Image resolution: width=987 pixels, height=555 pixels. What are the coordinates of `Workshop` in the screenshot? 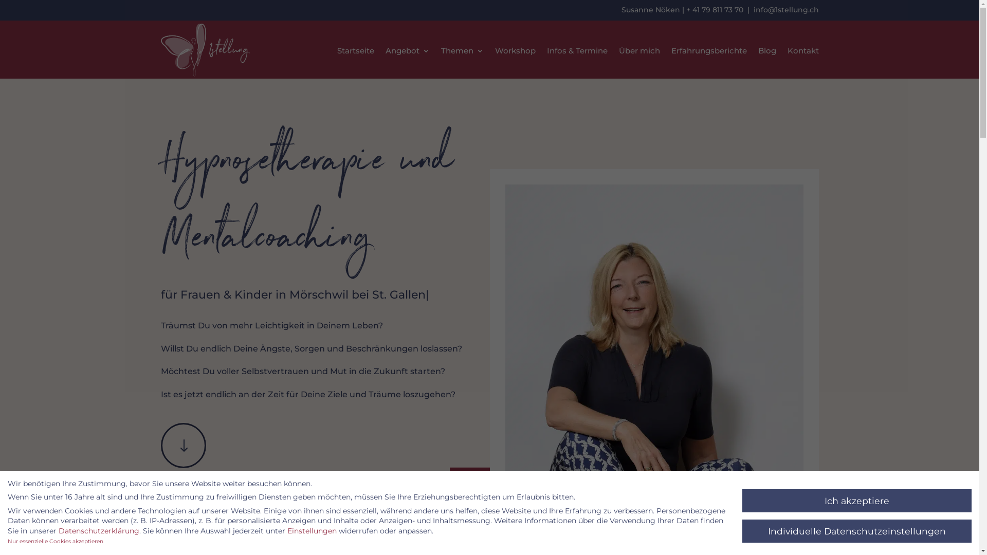 It's located at (515, 51).